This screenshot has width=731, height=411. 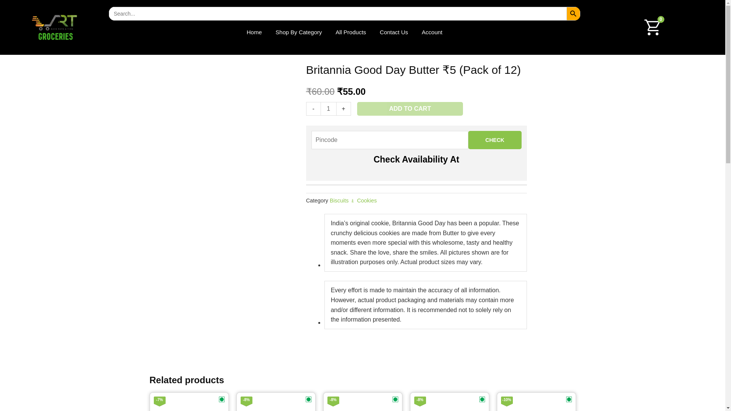 I want to click on 1, so click(x=328, y=108).